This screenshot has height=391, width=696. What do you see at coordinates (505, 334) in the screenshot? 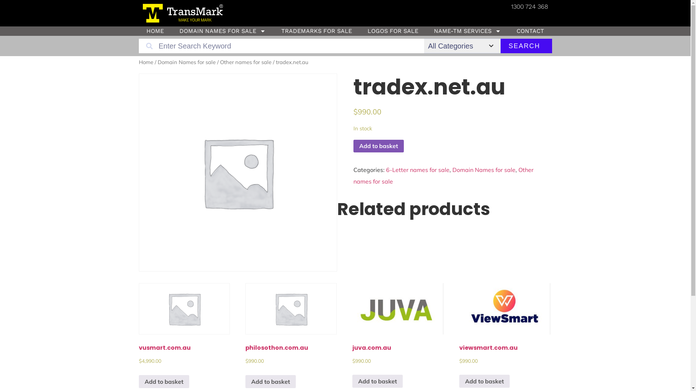
I see `viewsmart.com.au
$990.00` at bounding box center [505, 334].